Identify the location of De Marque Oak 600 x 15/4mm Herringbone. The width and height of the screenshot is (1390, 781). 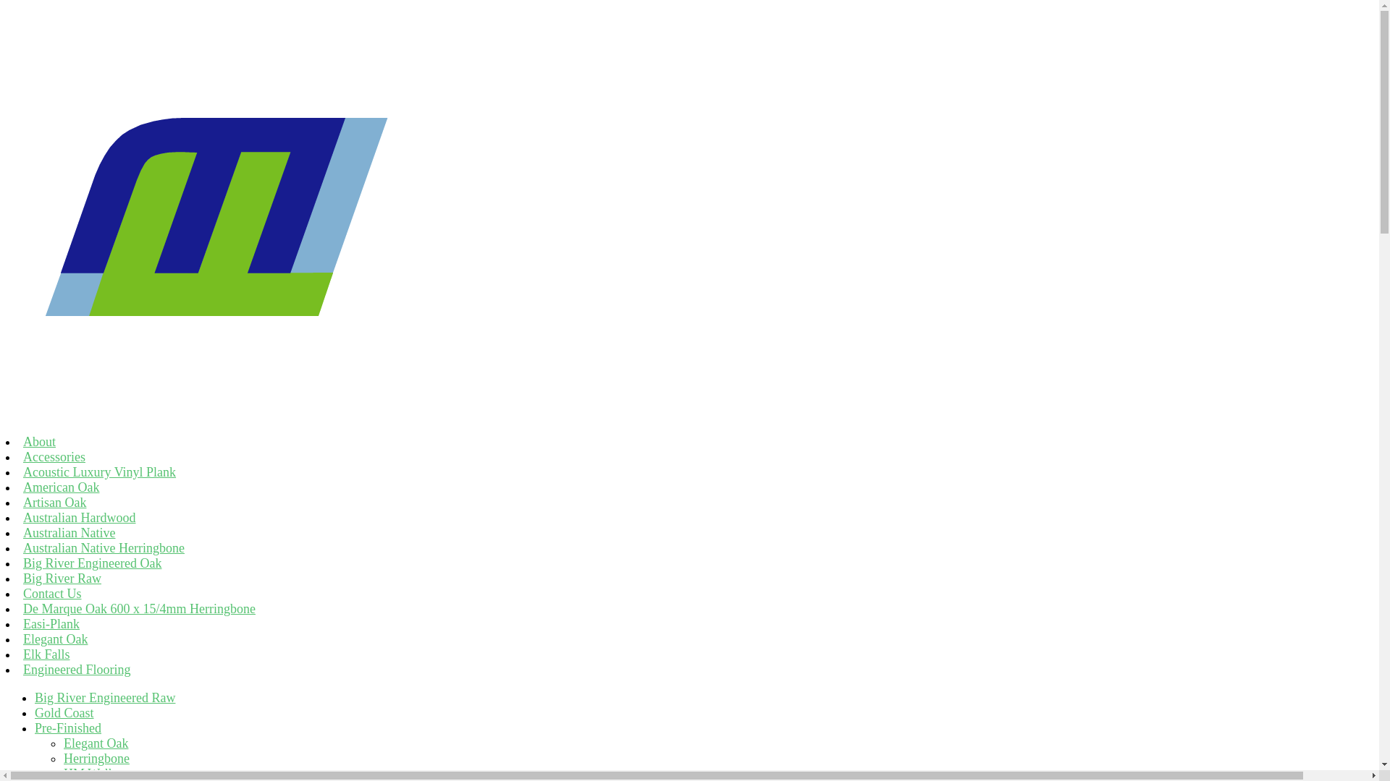
(139, 609).